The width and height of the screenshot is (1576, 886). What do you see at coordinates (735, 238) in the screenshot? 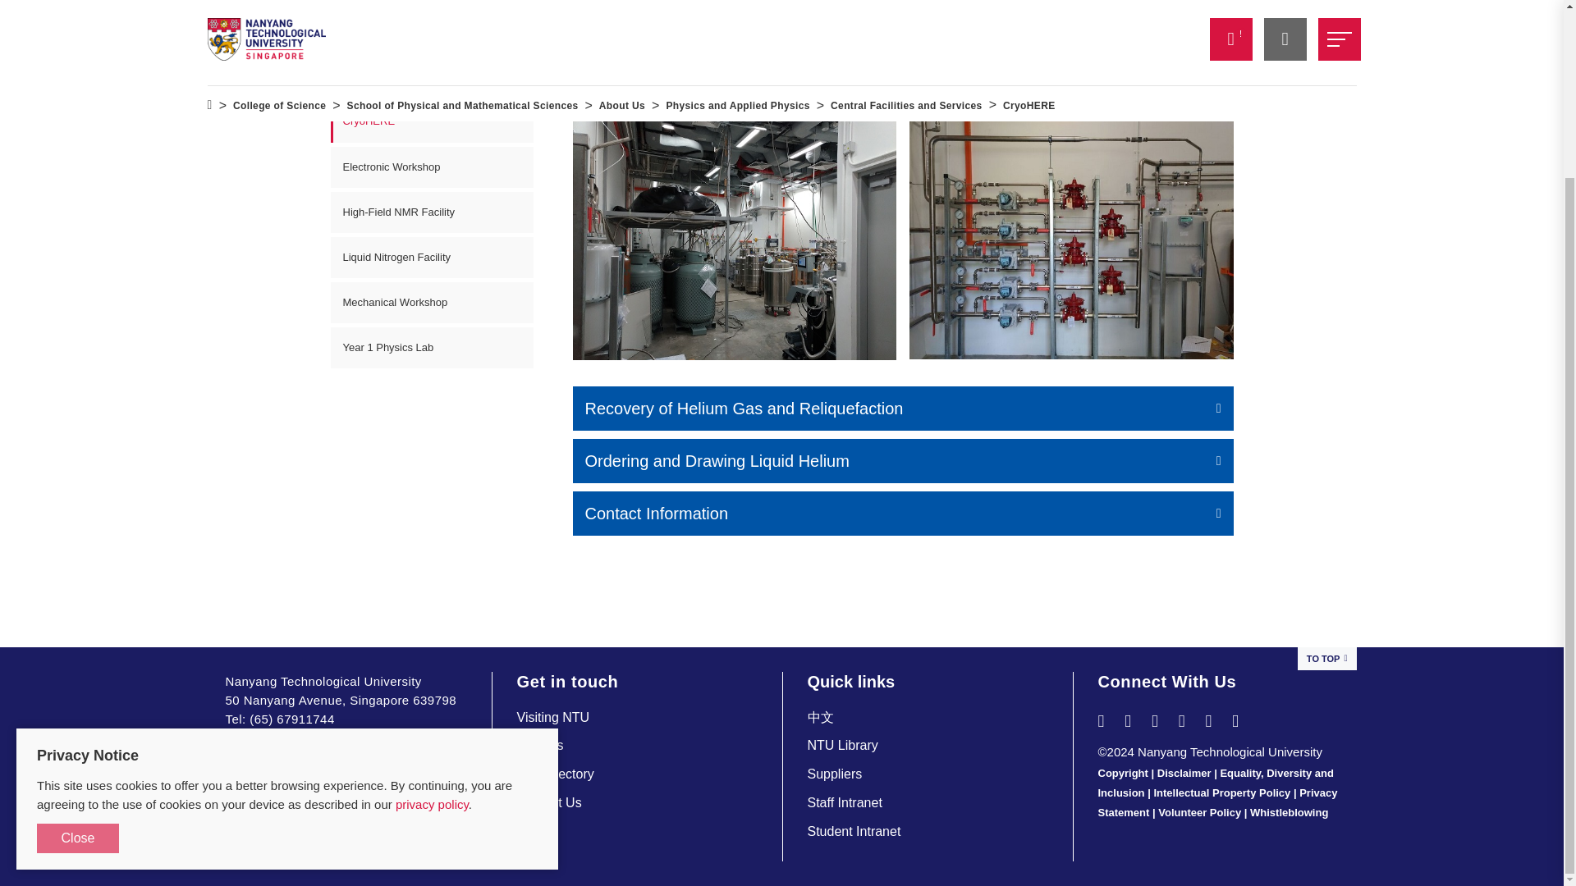
I see `CryoHERE` at bounding box center [735, 238].